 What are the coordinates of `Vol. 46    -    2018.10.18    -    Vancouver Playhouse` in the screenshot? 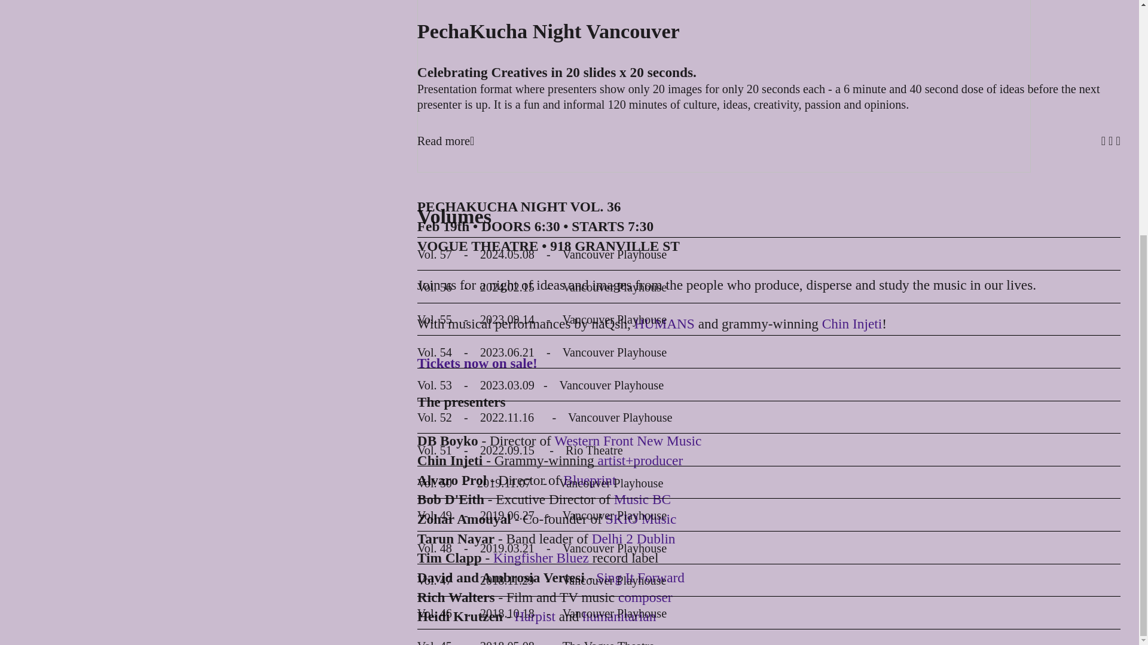 It's located at (542, 250).